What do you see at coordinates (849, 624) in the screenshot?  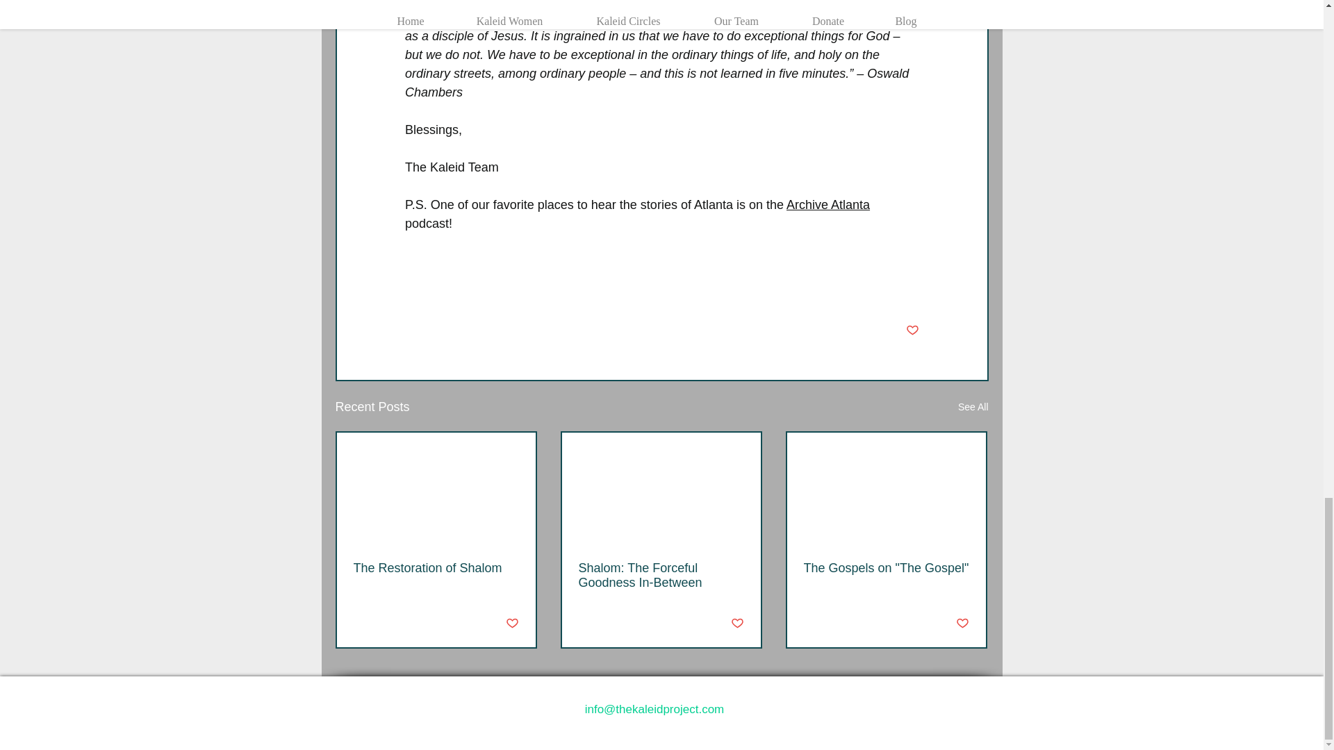 I see `0` at bounding box center [849, 624].